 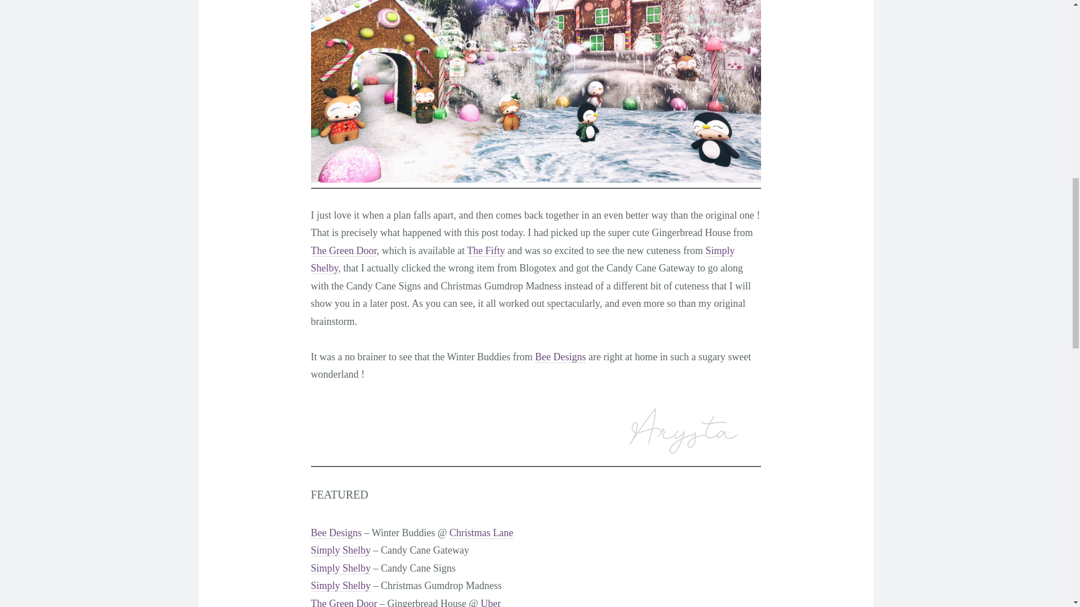 What do you see at coordinates (340, 568) in the screenshot?
I see `Simply Shelby` at bounding box center [340, 568].